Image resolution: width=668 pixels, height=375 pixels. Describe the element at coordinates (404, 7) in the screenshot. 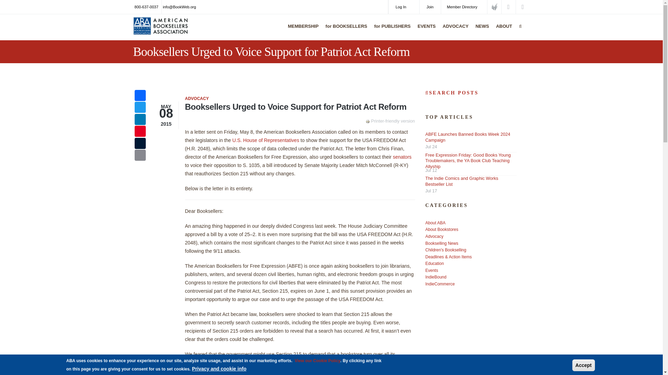

I see `Log In` at that location.